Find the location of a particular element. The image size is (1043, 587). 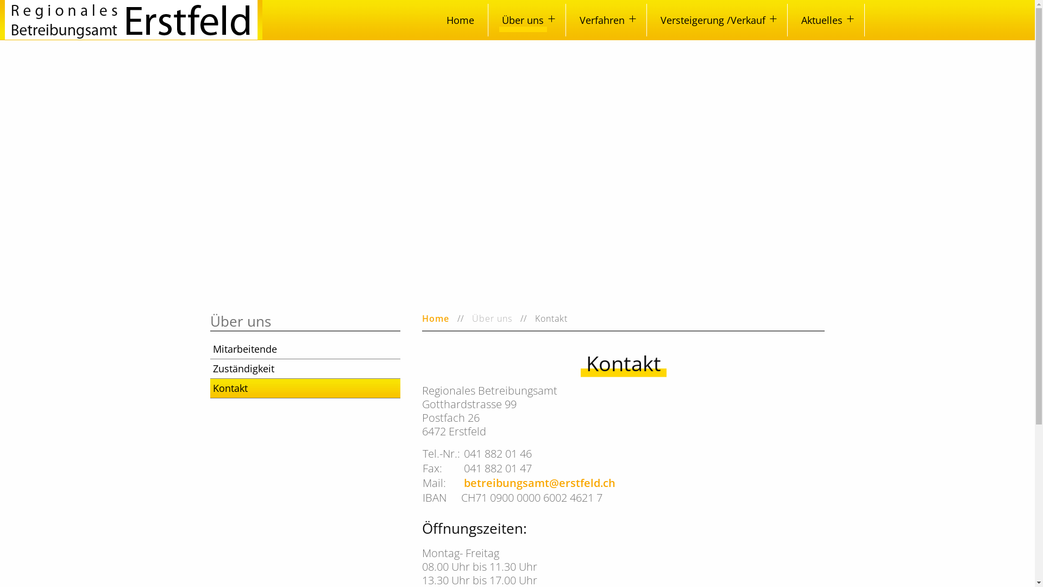

Verfahren is located at coordinates (606, 20).